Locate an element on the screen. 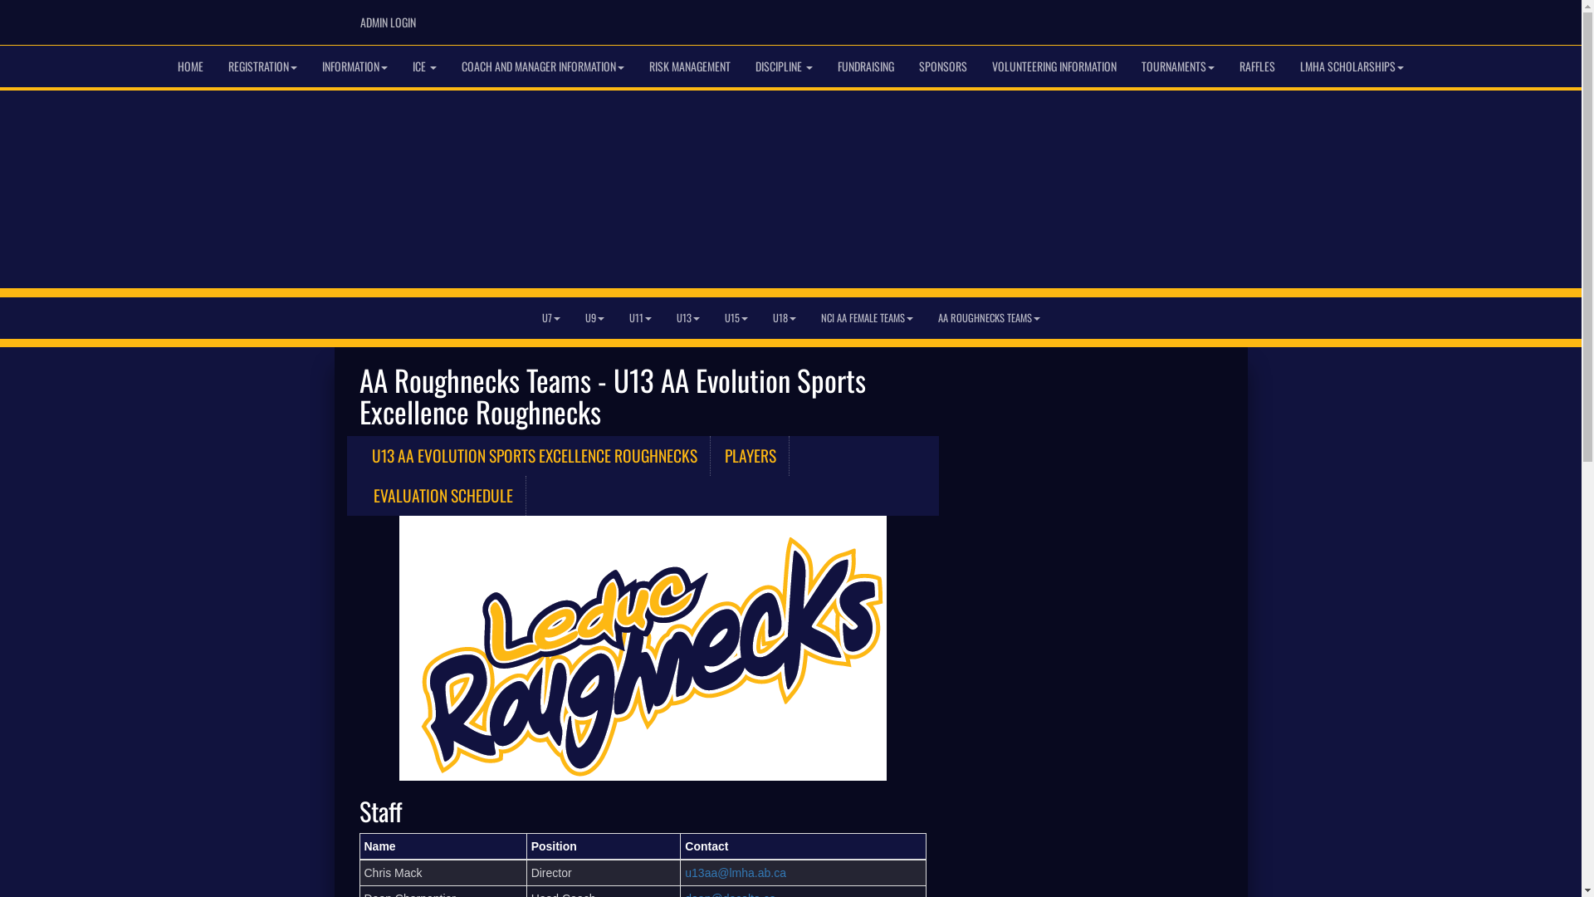 The width and height of the screenshot is (1594, 897). LMHA SCHOLARSHIPS is located at coordinates (1352, 66).